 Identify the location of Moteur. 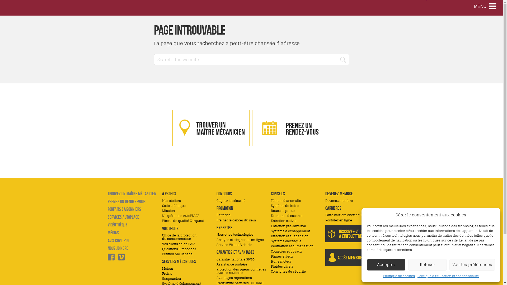
(168, 269).